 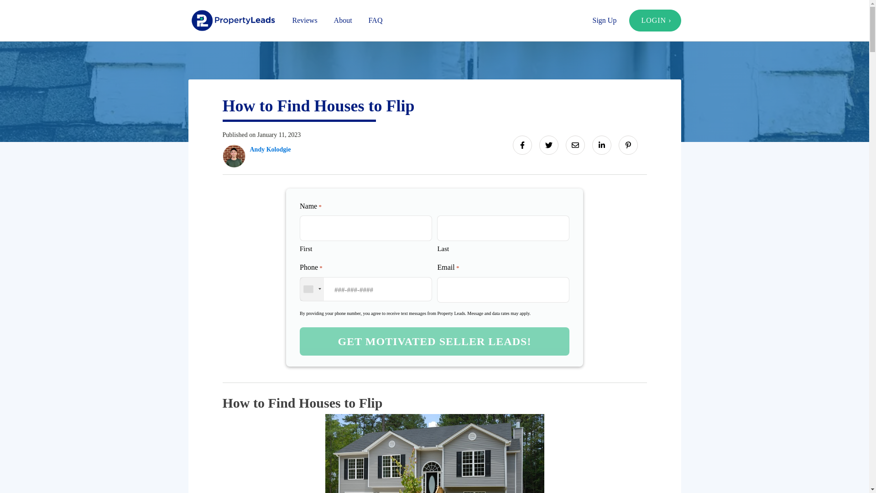 What do you see at coordinates (434, 341) in the screenshot?
I see `GET MOTIVATED SELLER LEADS!` at bounding box center [434, 341].